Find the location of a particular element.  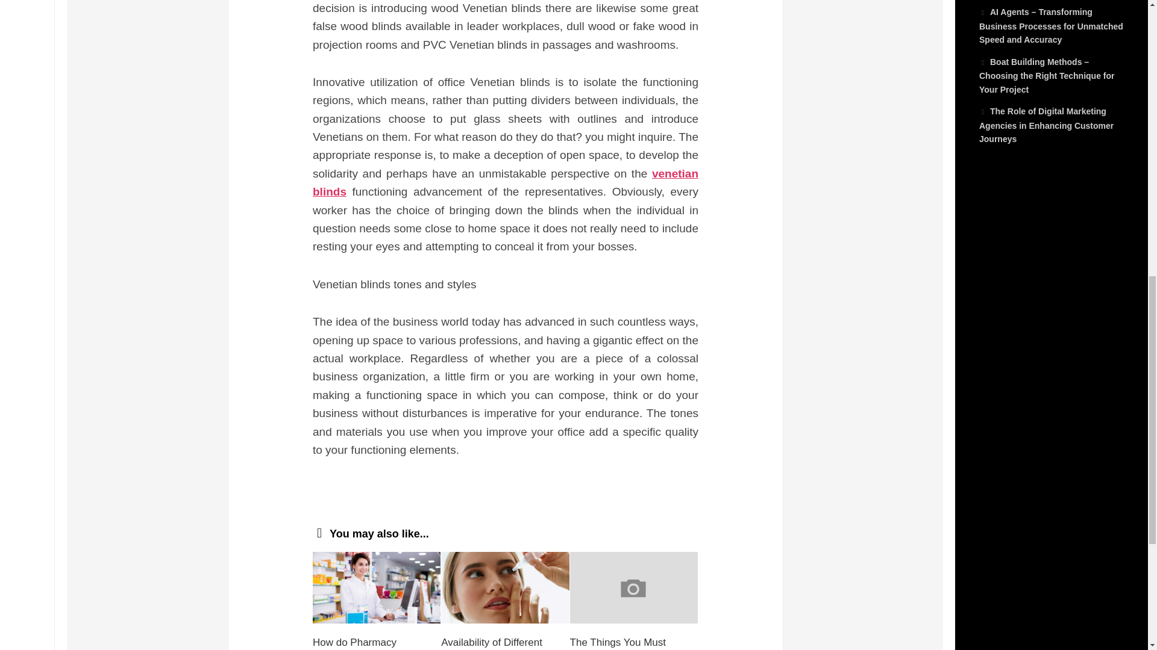

venetian blinds is located at coordinates (505, 182).